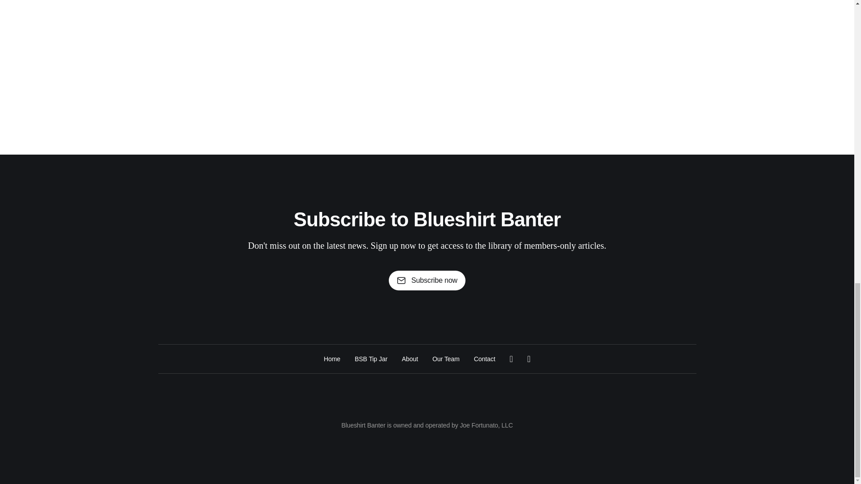 This screenshot has height=484, width=861. I want to click on About, so click(410, 359).